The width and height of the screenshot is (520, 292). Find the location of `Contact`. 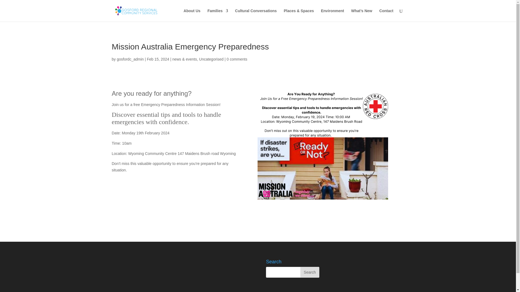

Contact is located at coordinates (386, 15).